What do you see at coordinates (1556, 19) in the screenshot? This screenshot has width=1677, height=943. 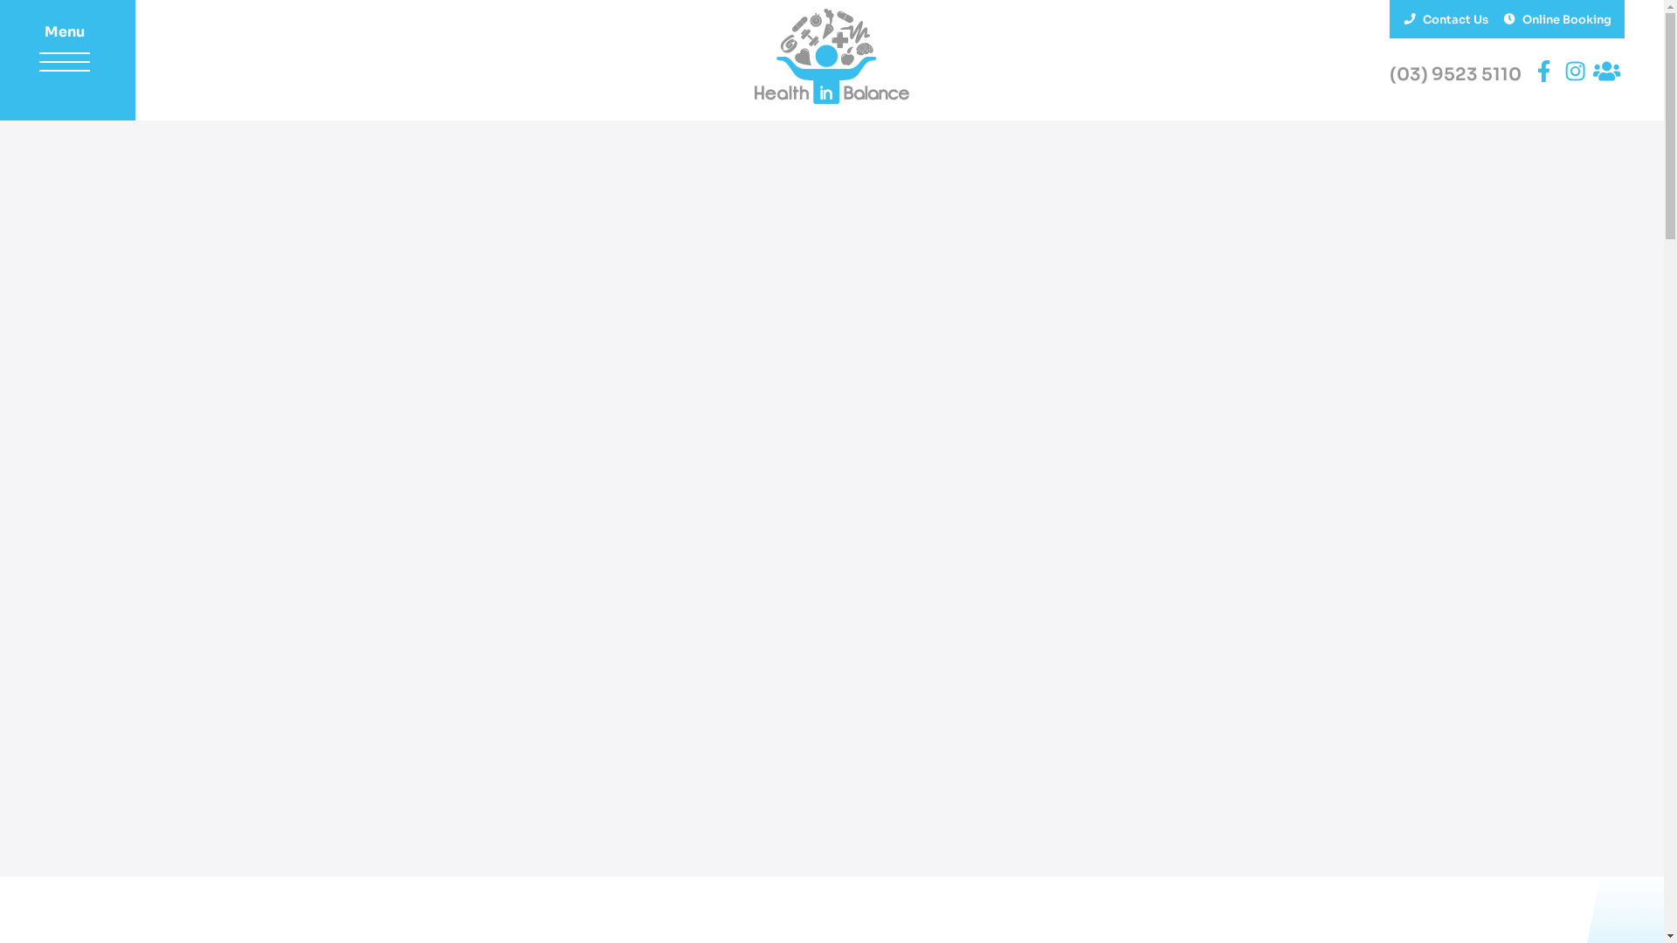 I see `Online Booking` at bounding box center [1556, 19].